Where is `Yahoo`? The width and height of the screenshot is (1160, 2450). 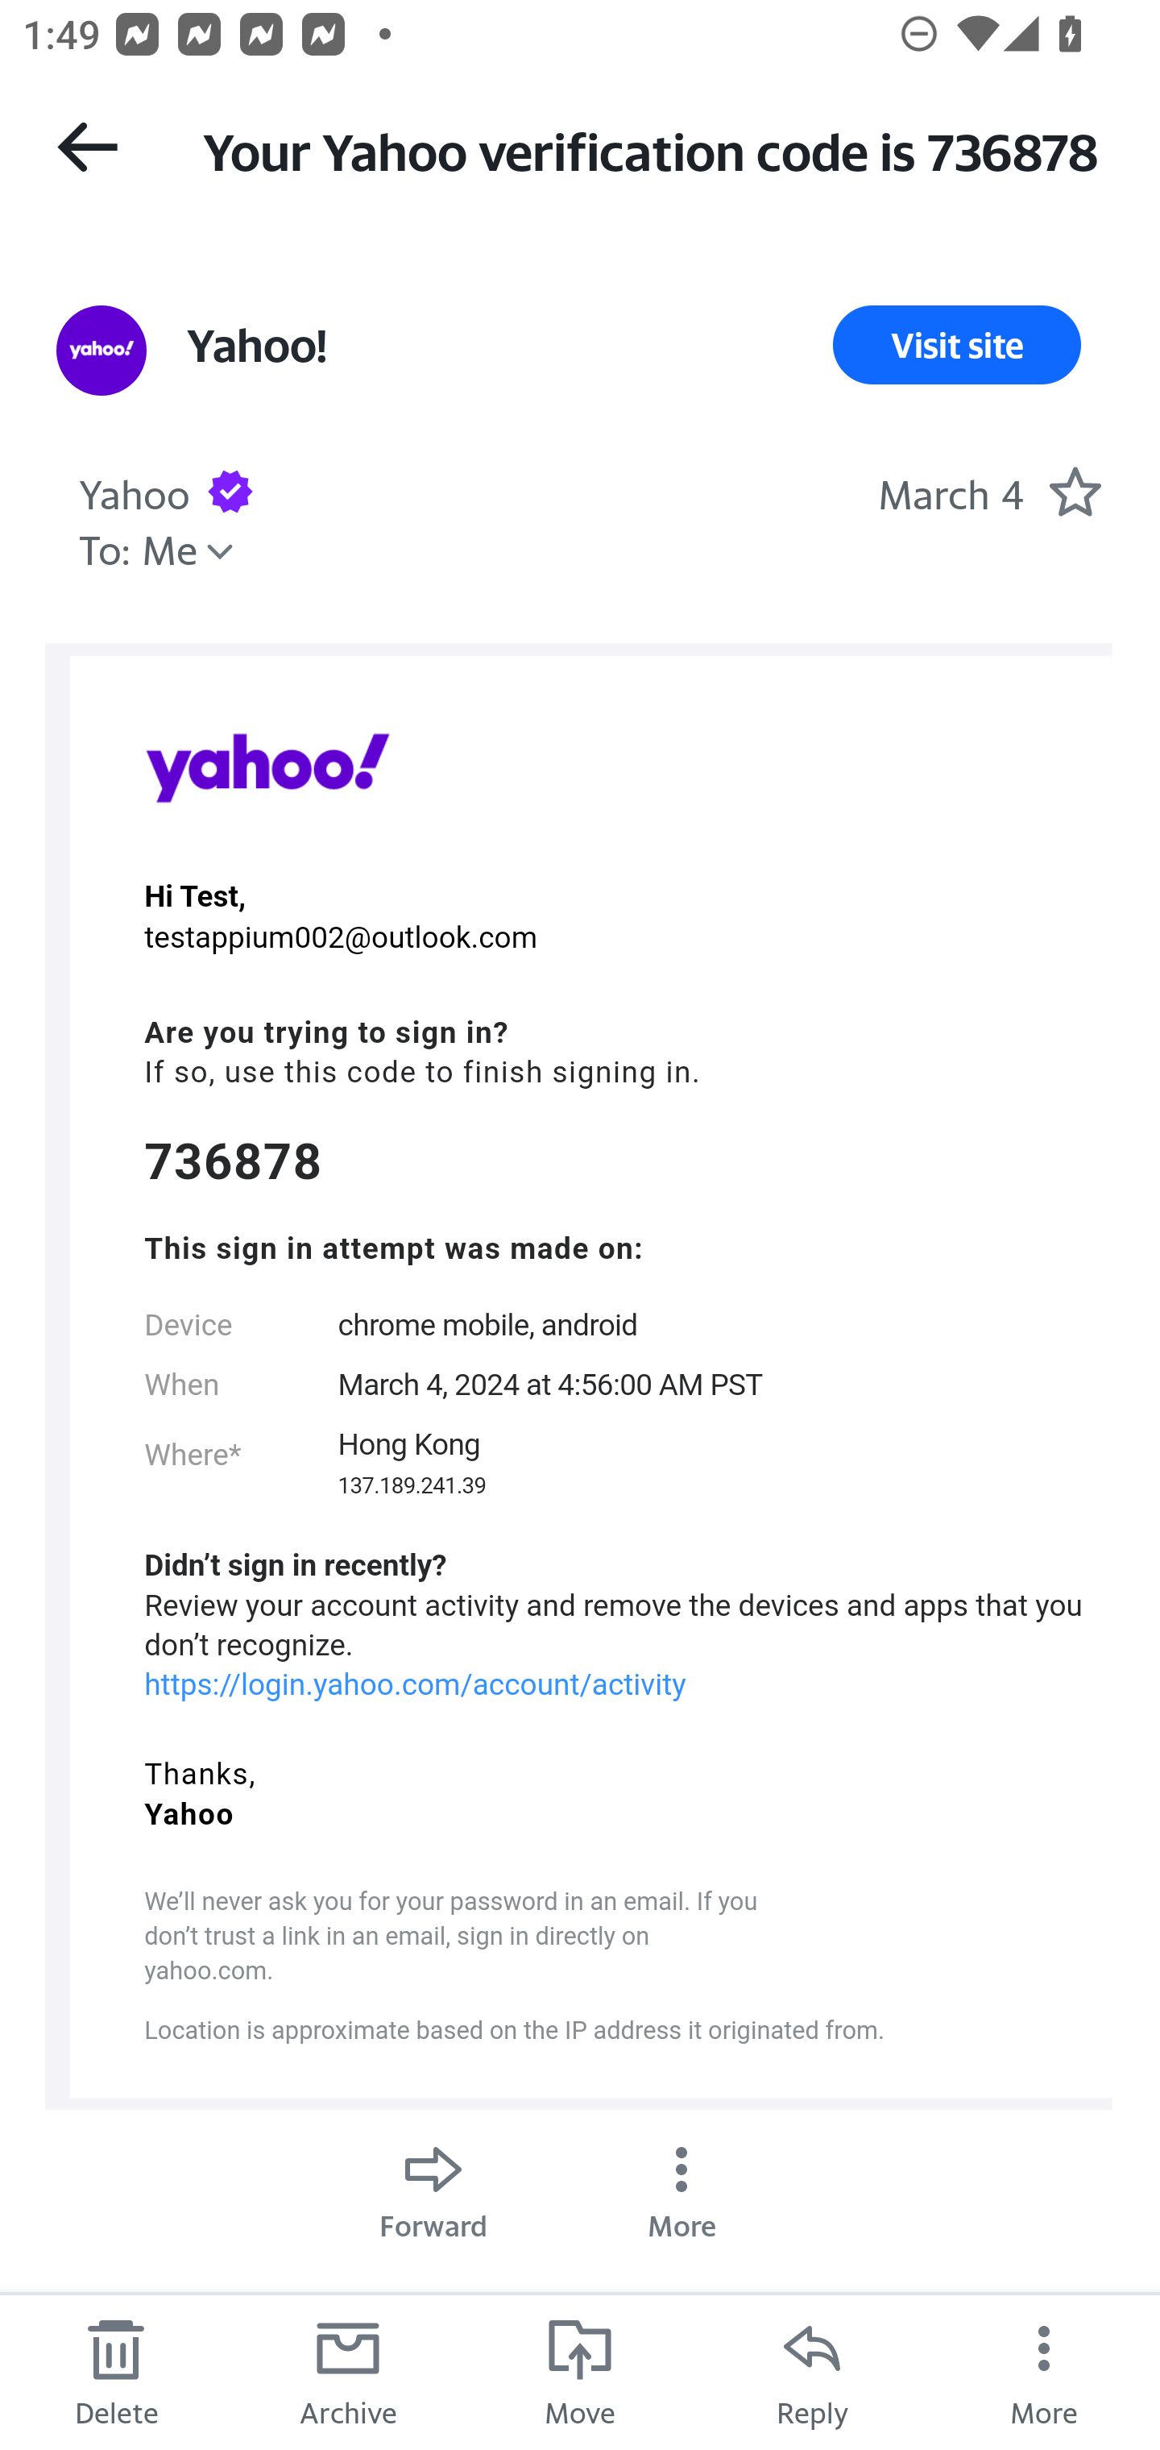
Yahoo is located at coordinates (267, 766).